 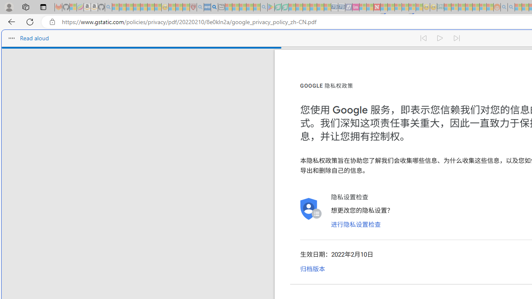 What do you see at coordinates (264, 7) in the screenshot?
I see `google - Search - Sleeping` at bounding box center [264, 7].